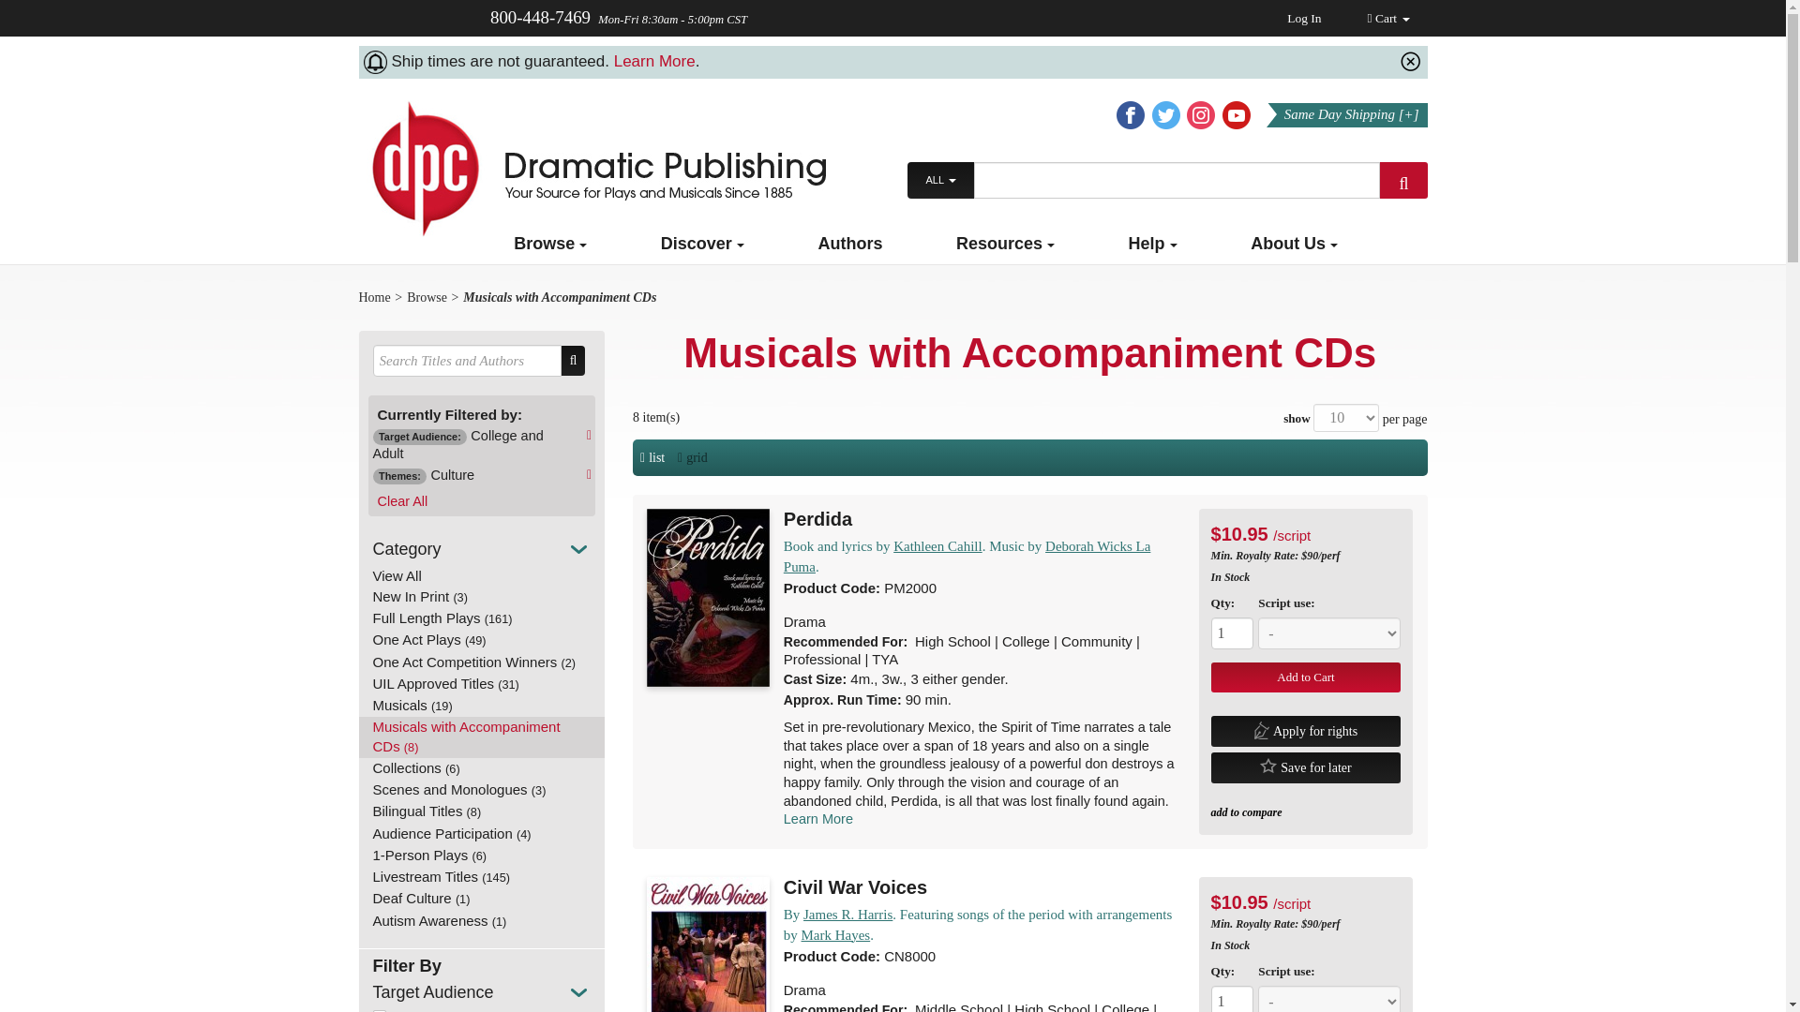 Image resolution: width=1800 pixels, height=1012 pixels. What do you see at coordinates (542, 17) in the screenshot?
I see `800-448-7469` at bounding box center [542, 17].